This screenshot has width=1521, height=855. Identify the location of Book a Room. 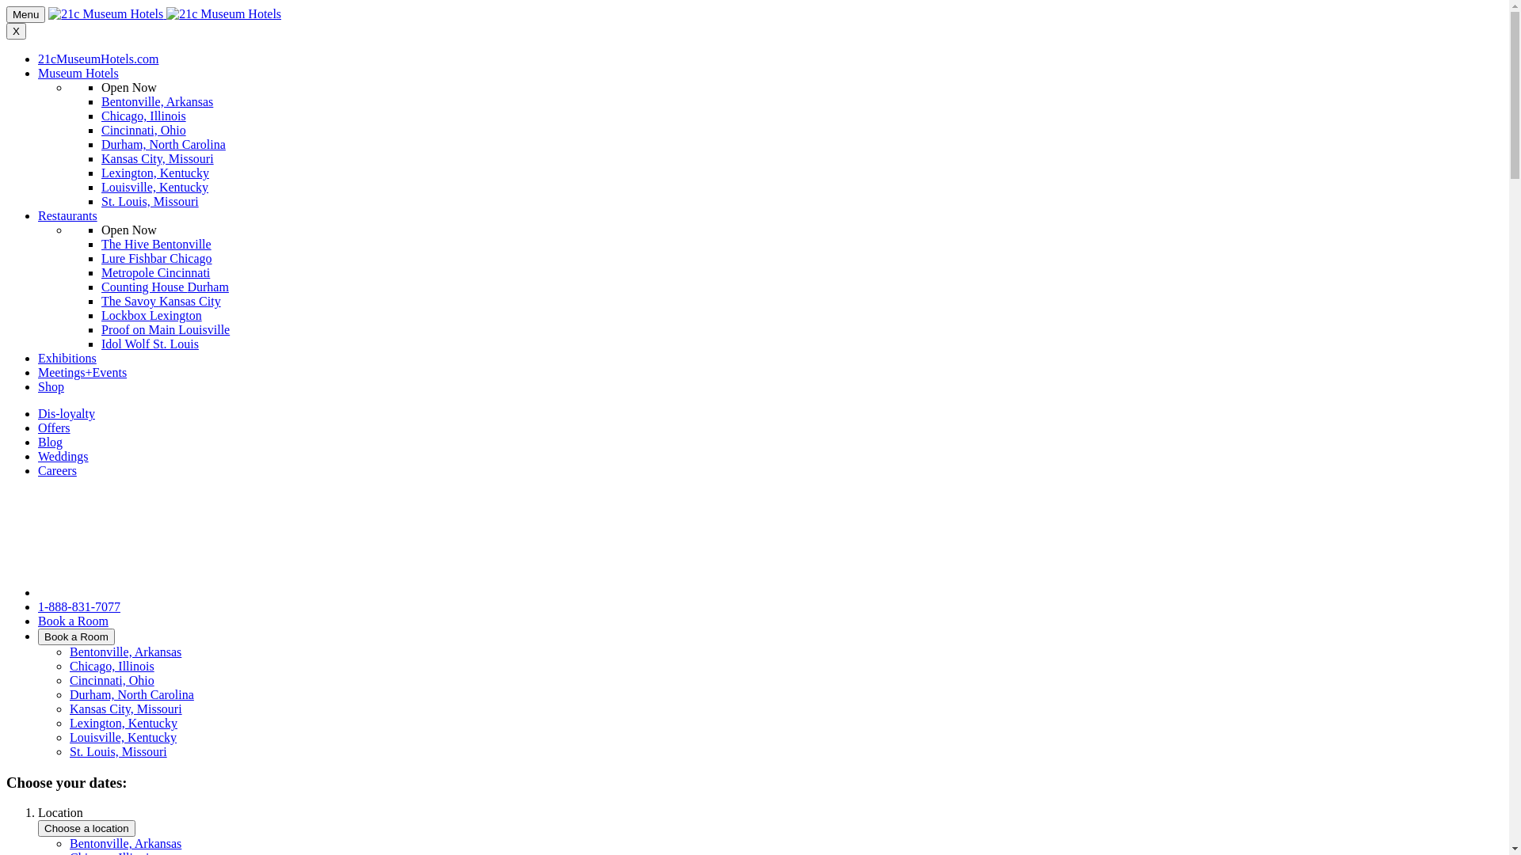
(76, 636).